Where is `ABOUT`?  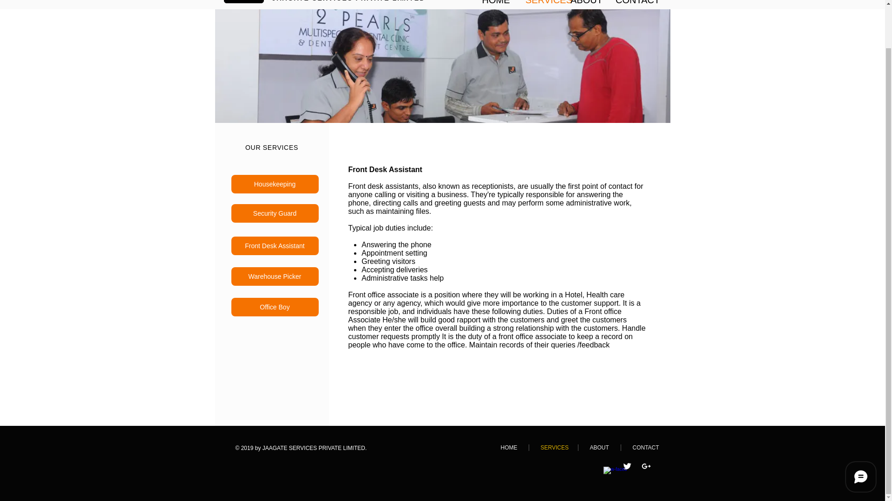 ABOUT is located at coordinates (599, 447).